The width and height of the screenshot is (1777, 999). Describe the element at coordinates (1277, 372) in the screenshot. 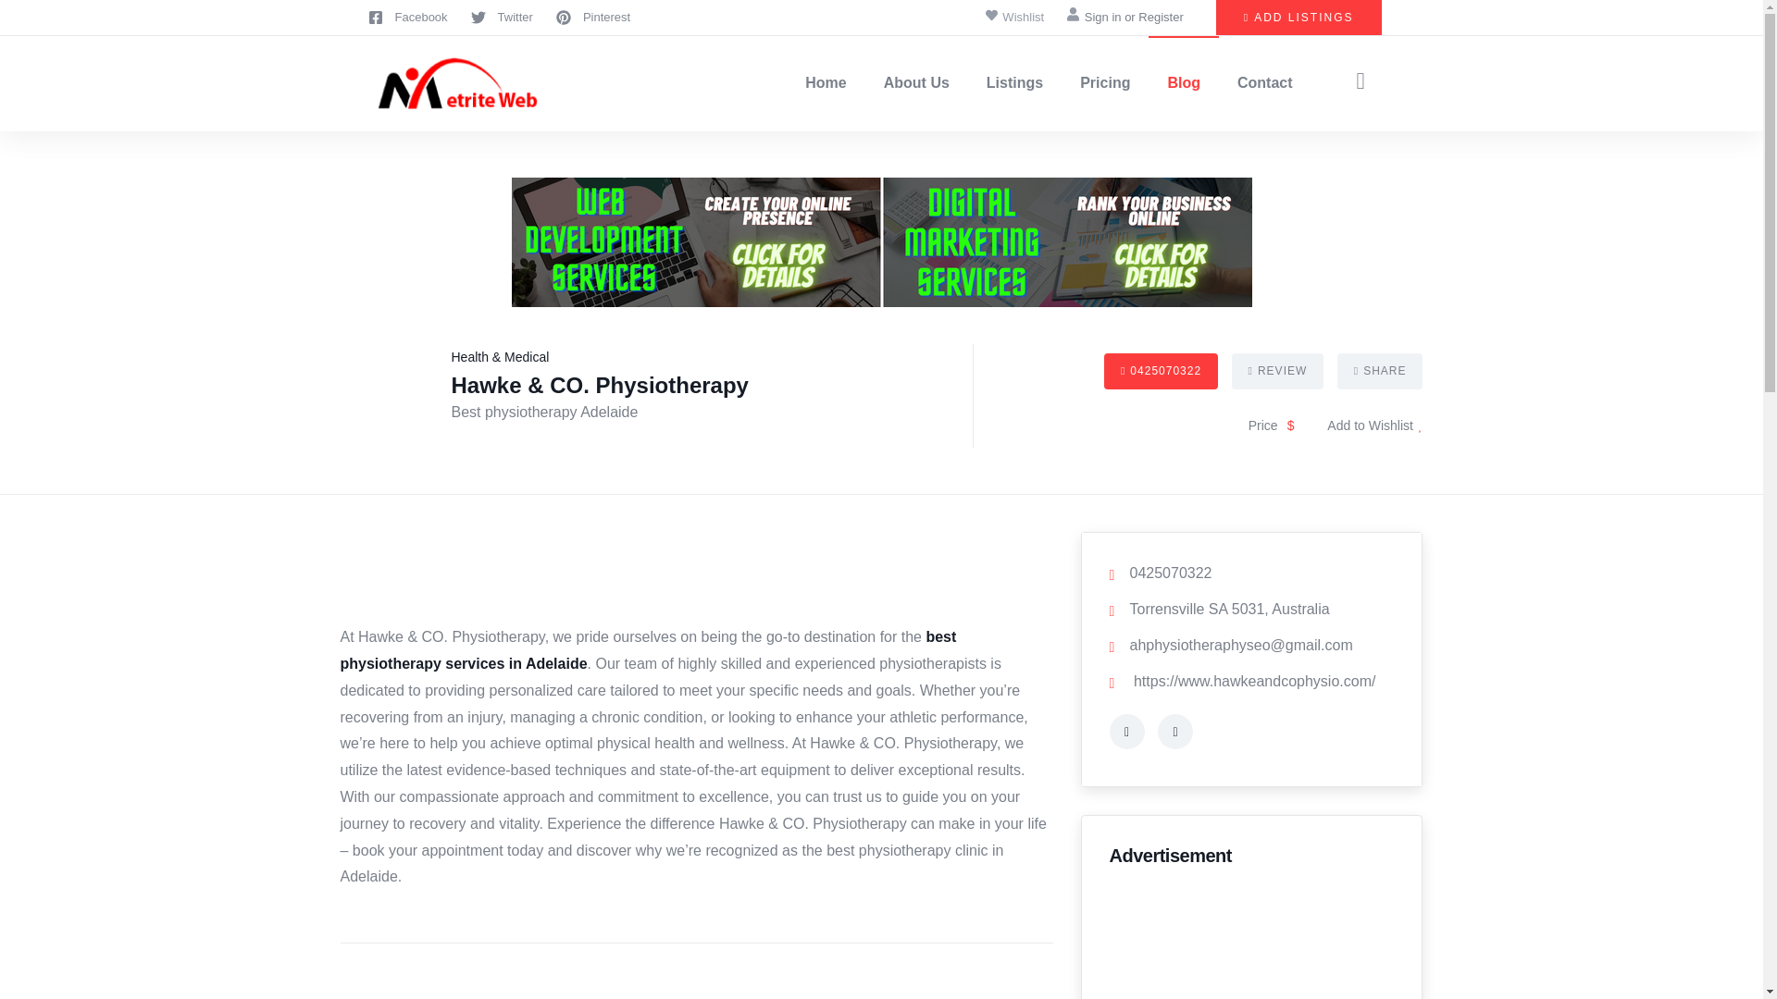

I see `REVIEW` at that location.